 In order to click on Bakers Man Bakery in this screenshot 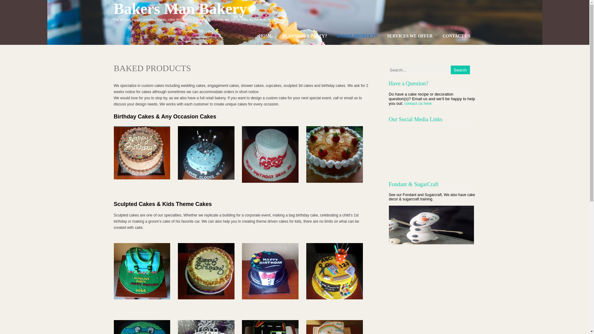, I will do `click(180, 9)`.